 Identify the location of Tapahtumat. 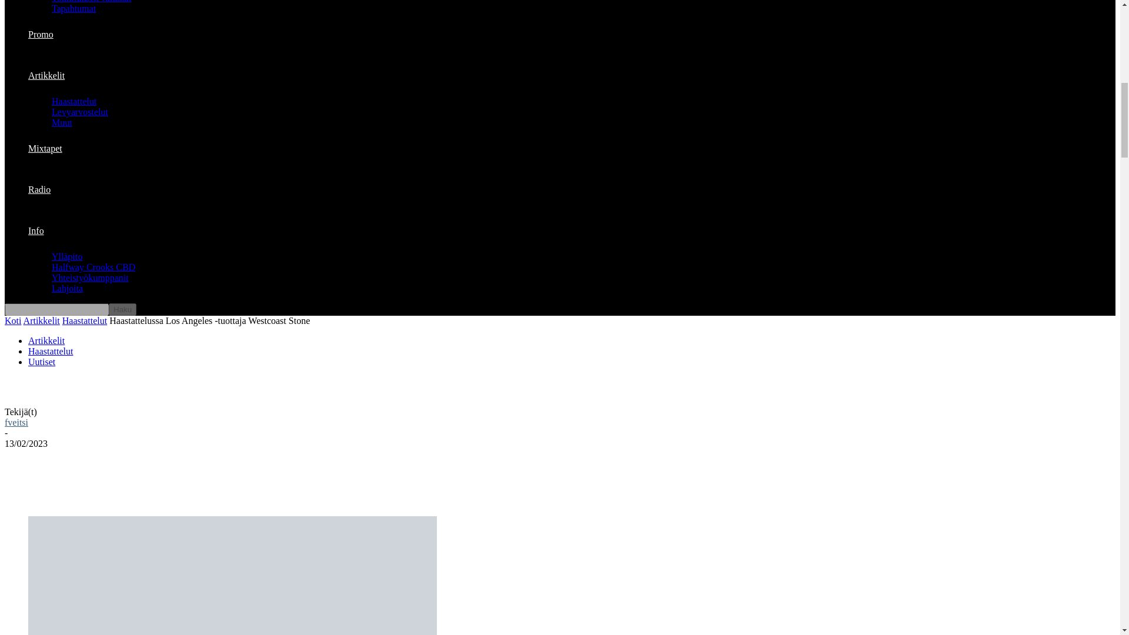
(74, 8).